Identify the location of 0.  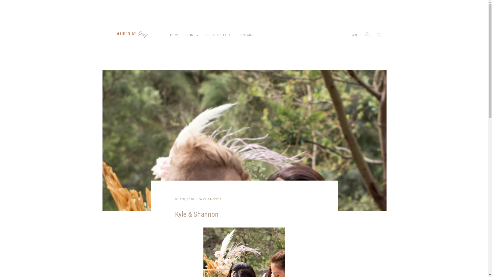
(367, 35).